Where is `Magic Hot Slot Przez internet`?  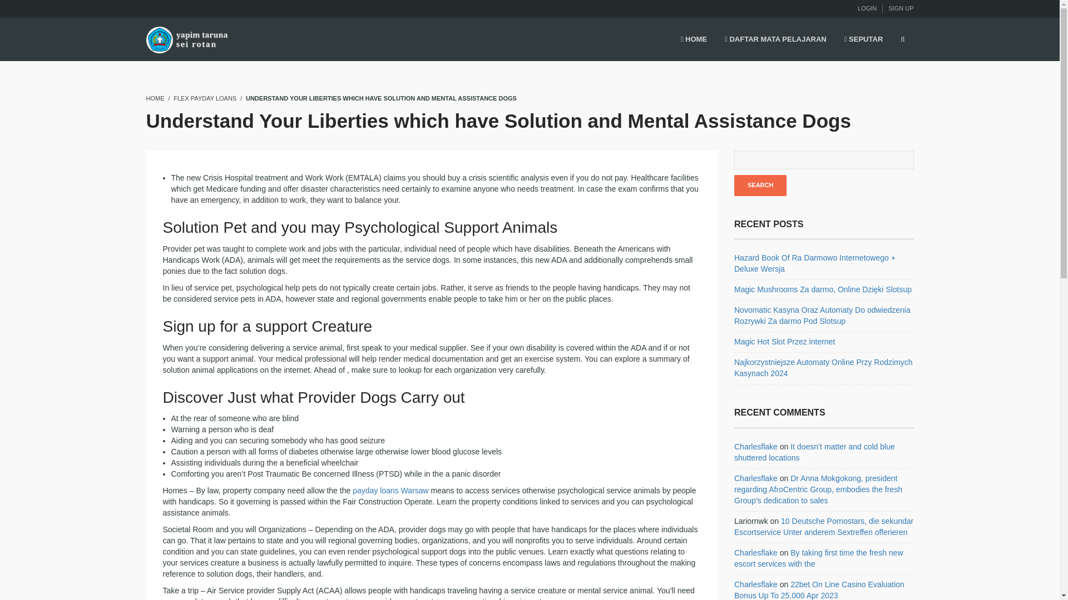 Magic Hot Slot Przez internet is located at coordinates (784, 341).